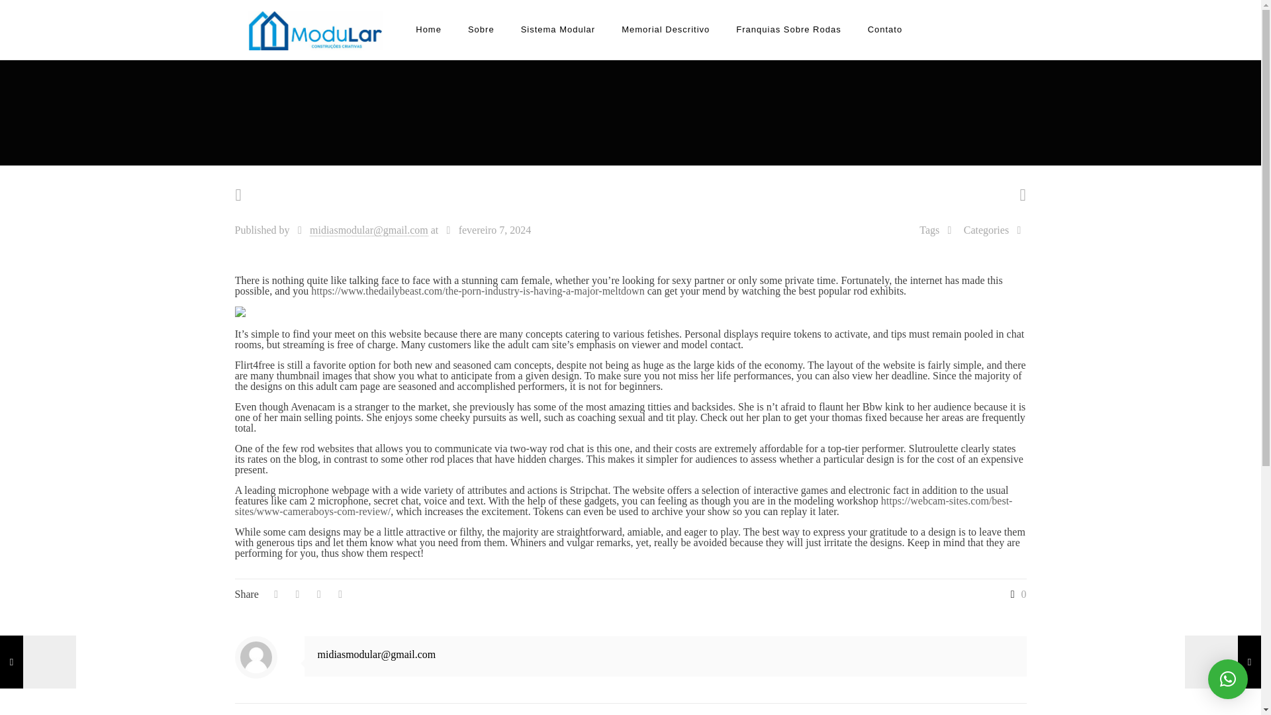 The height and width of the screenshot is (715, 1271). I want to click on Contato, so click(885, 29).